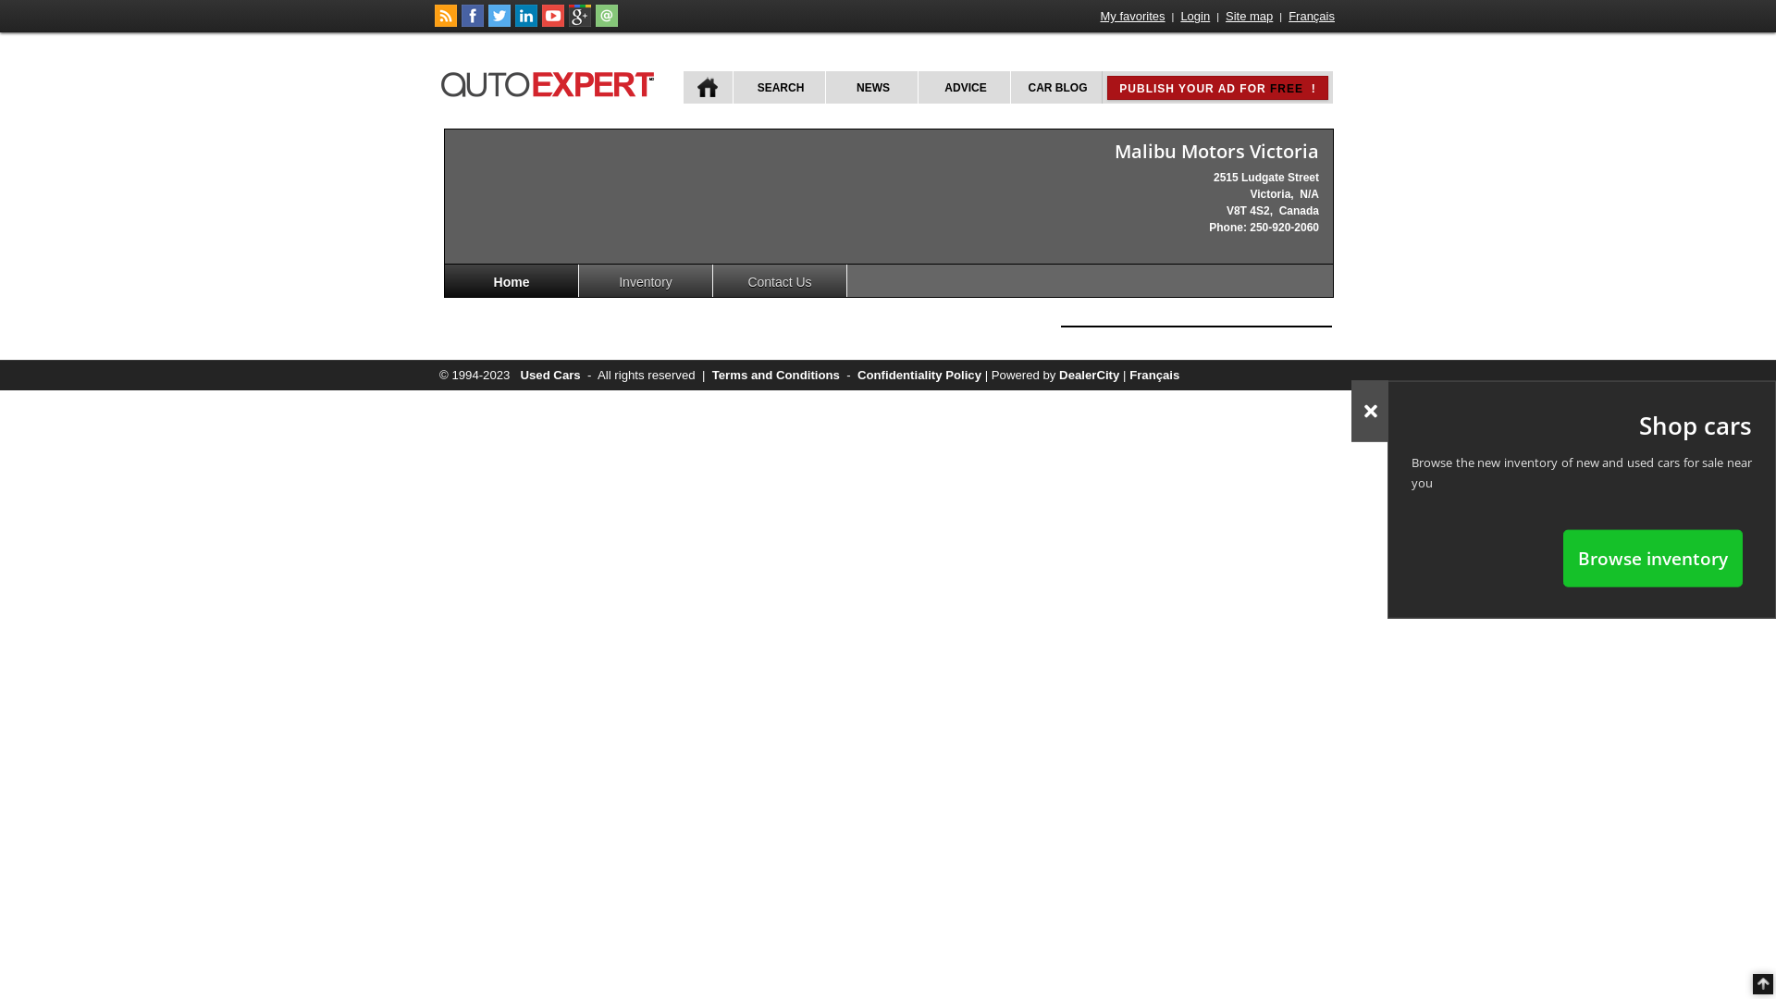  Describe the element at coordinates (1056, 87) in the screenshot. I see `CAR BLOG` at that location.